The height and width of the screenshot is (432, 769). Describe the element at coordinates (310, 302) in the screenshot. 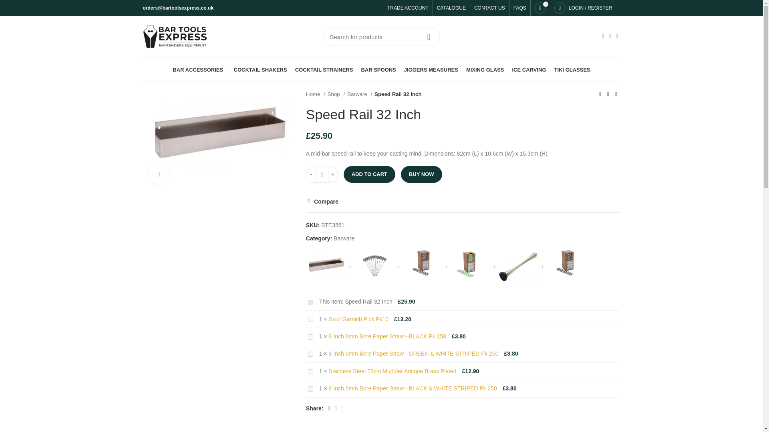

I see `on` at that location.